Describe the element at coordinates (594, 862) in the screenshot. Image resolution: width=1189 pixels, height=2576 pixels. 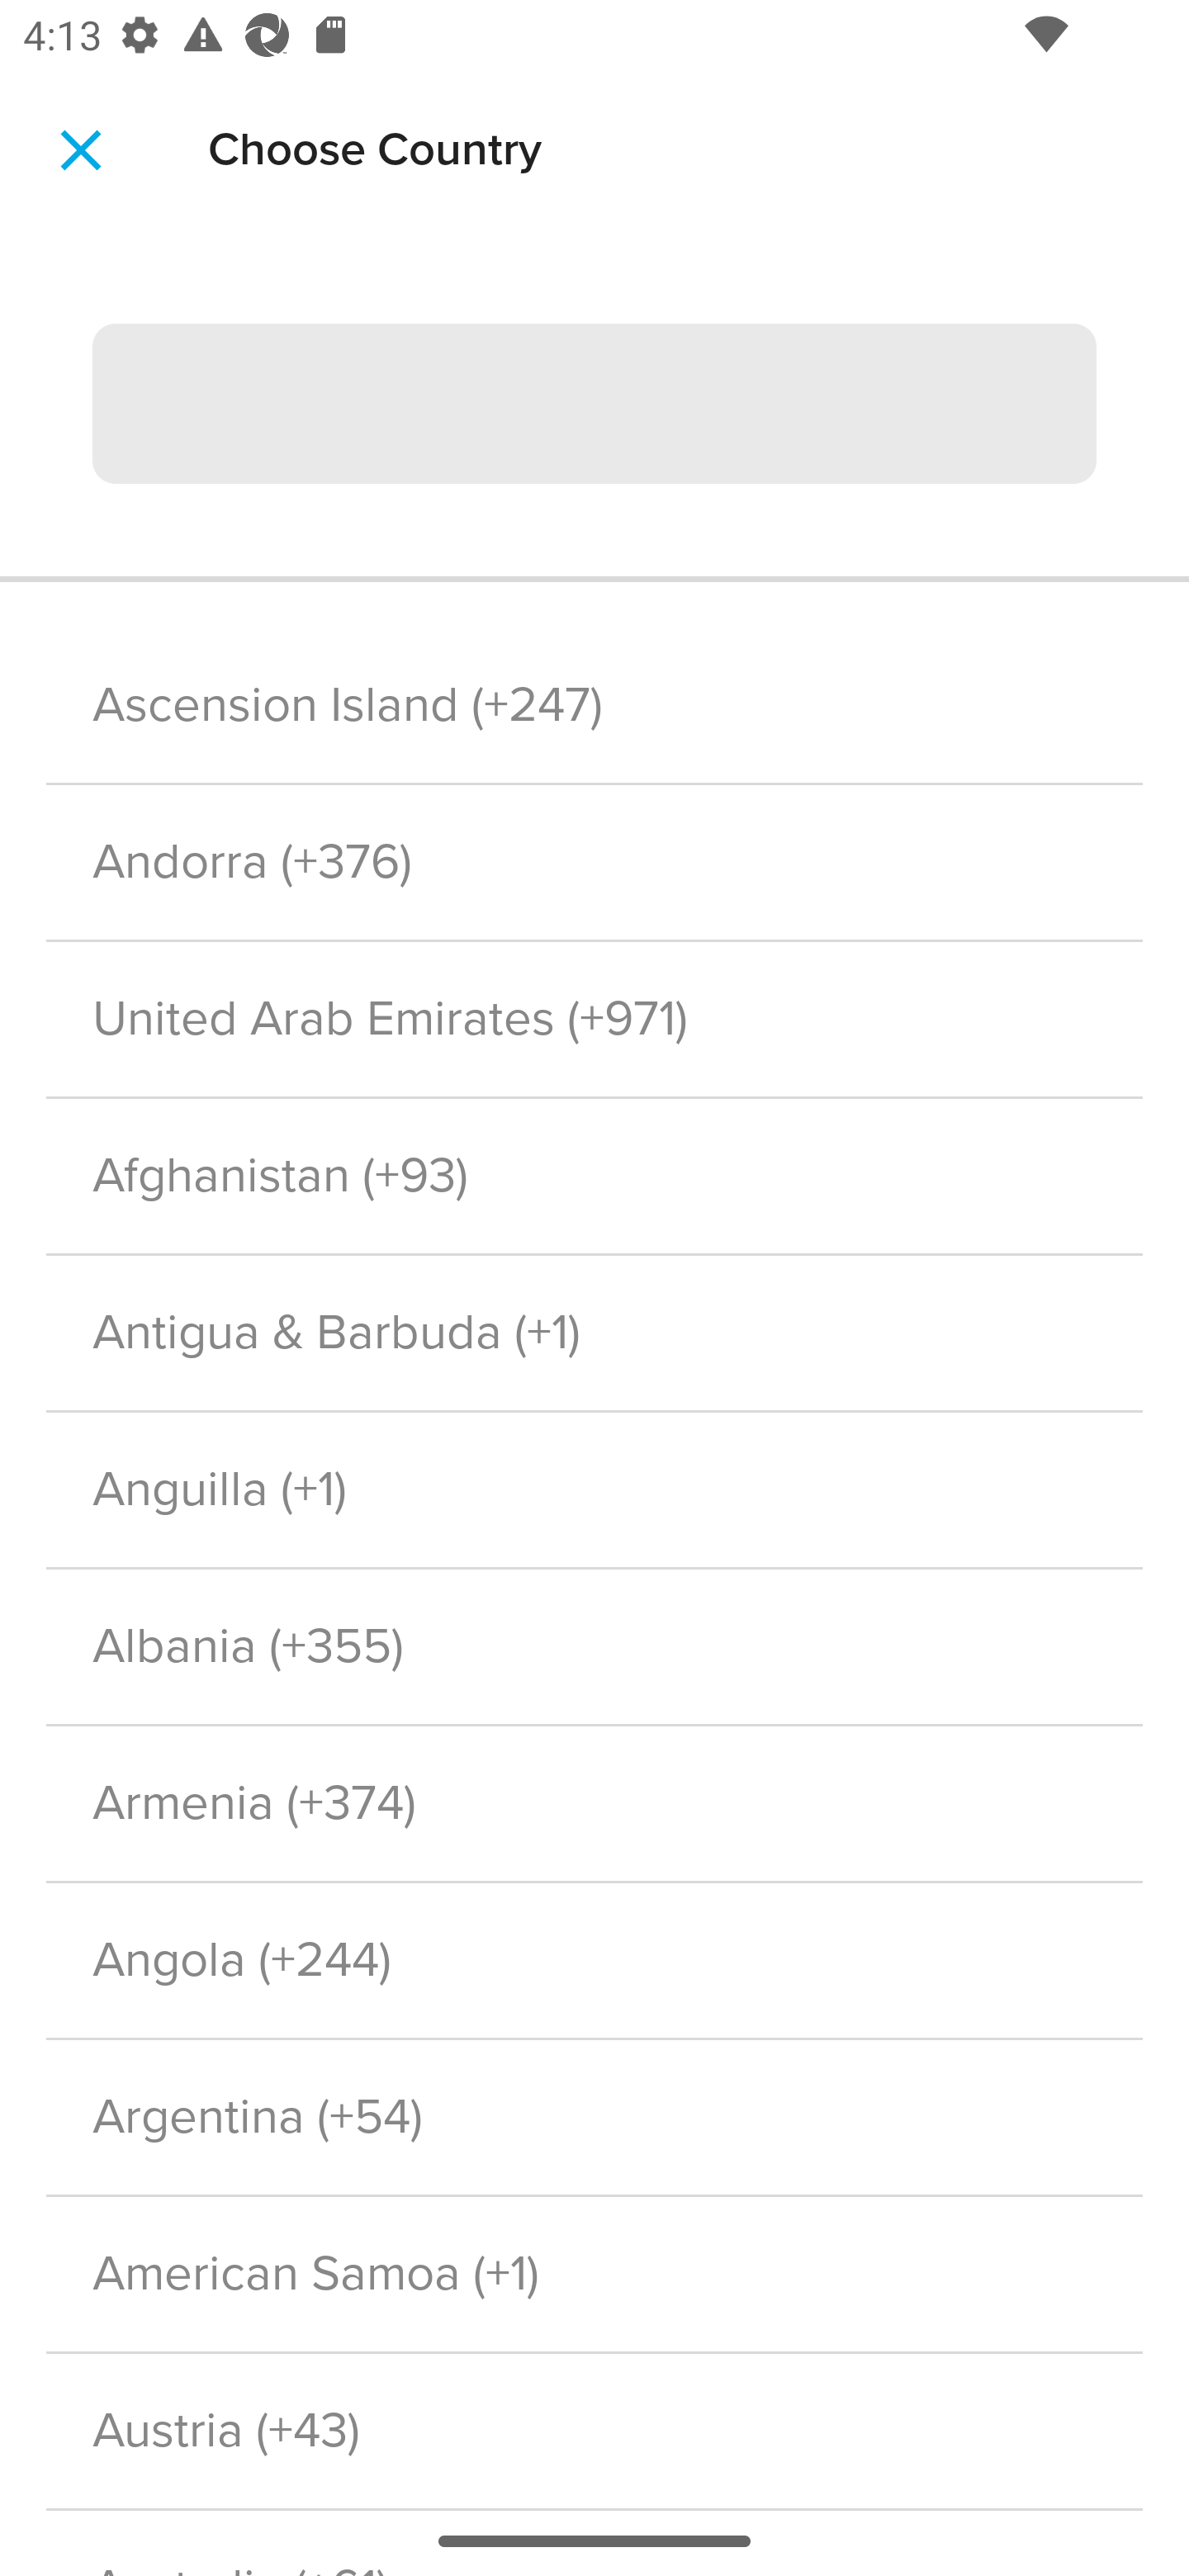
I see `‍Andorra (+376)` at that location.